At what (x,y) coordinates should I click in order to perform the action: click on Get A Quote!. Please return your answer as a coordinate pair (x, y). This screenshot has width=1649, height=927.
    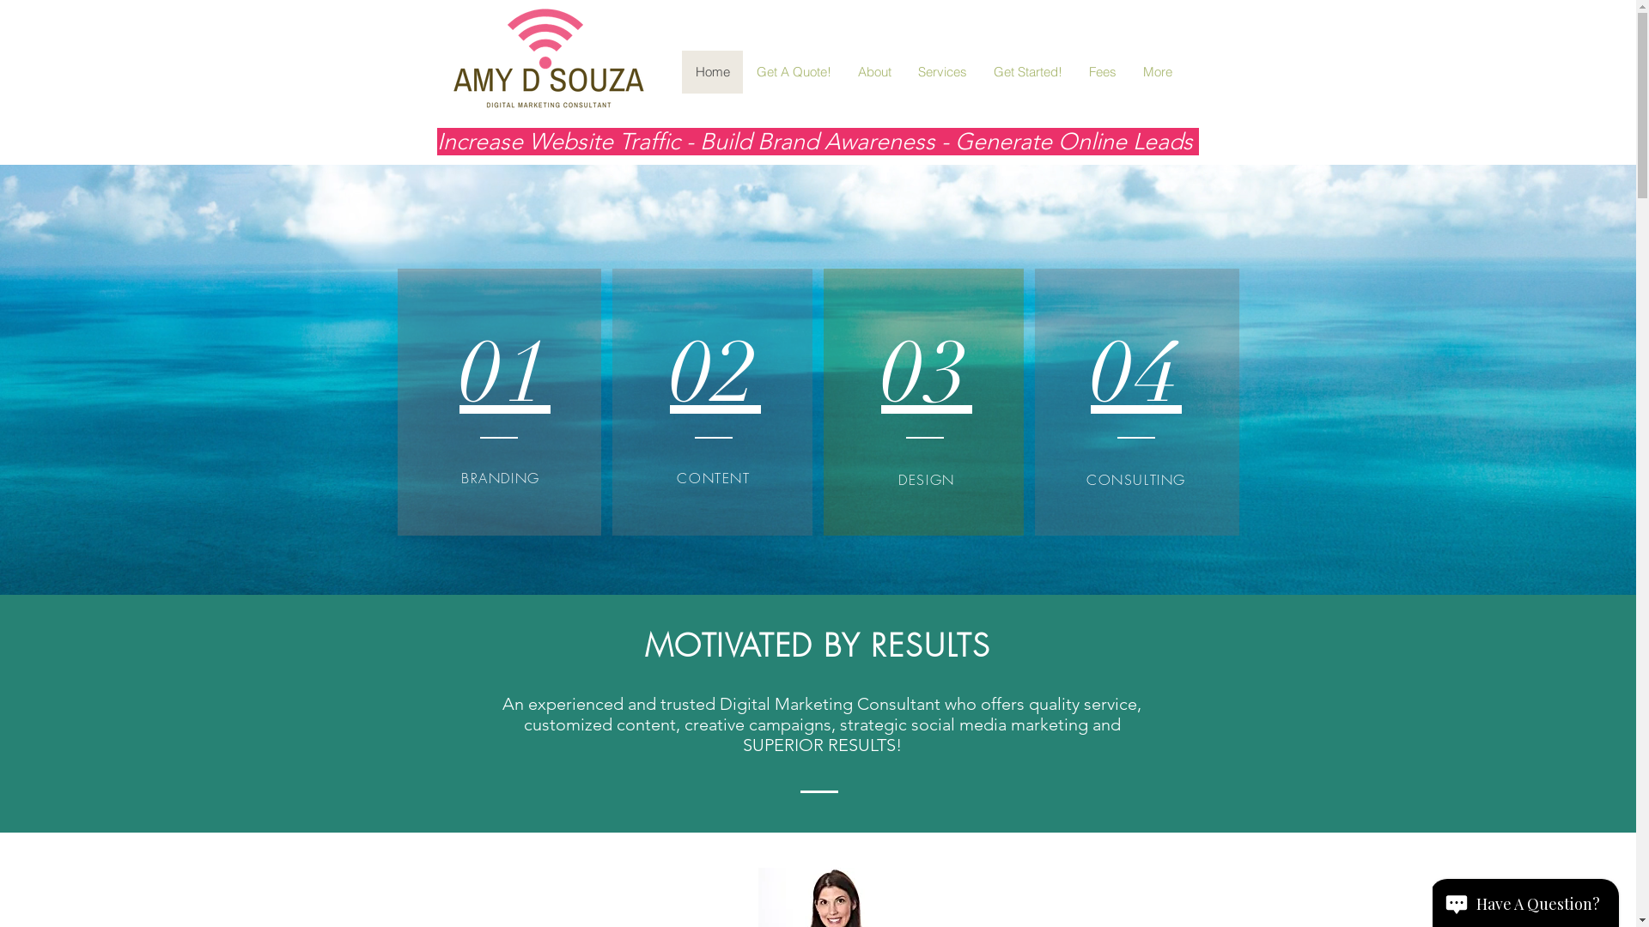
    Looking at the image, I should click on (793, 72).